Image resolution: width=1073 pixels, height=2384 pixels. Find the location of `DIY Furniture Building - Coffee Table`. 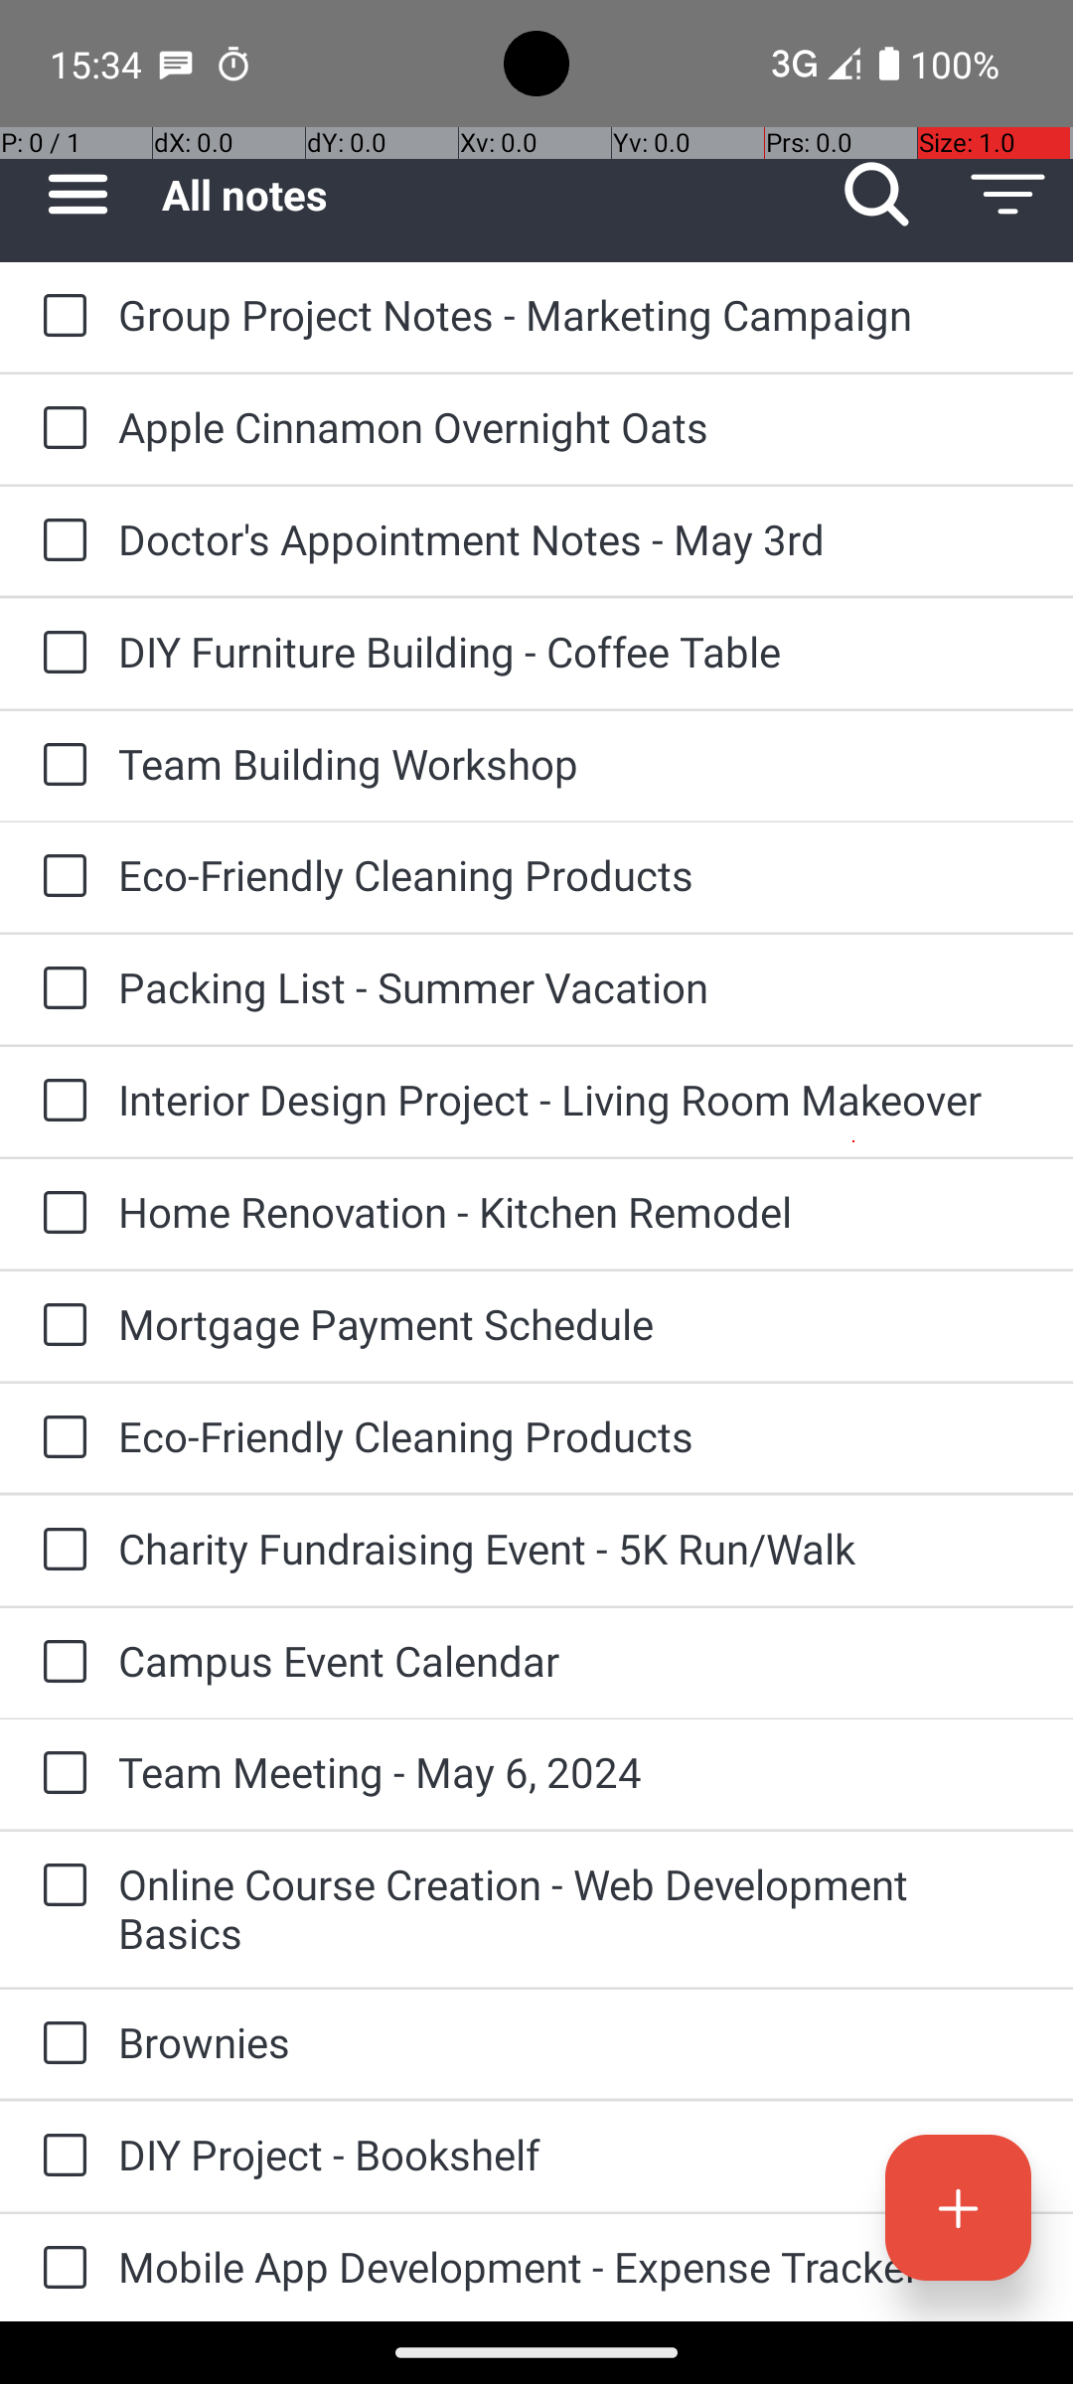

DIY Furniture Building - Coffee Table is located at coordinates (576, 651).